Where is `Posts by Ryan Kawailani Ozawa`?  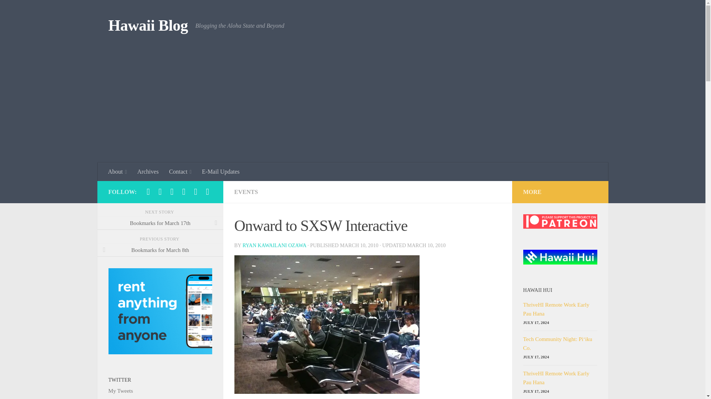 Posts by Ryan Kawailani Ozawa is located at coordinates (274, 245).